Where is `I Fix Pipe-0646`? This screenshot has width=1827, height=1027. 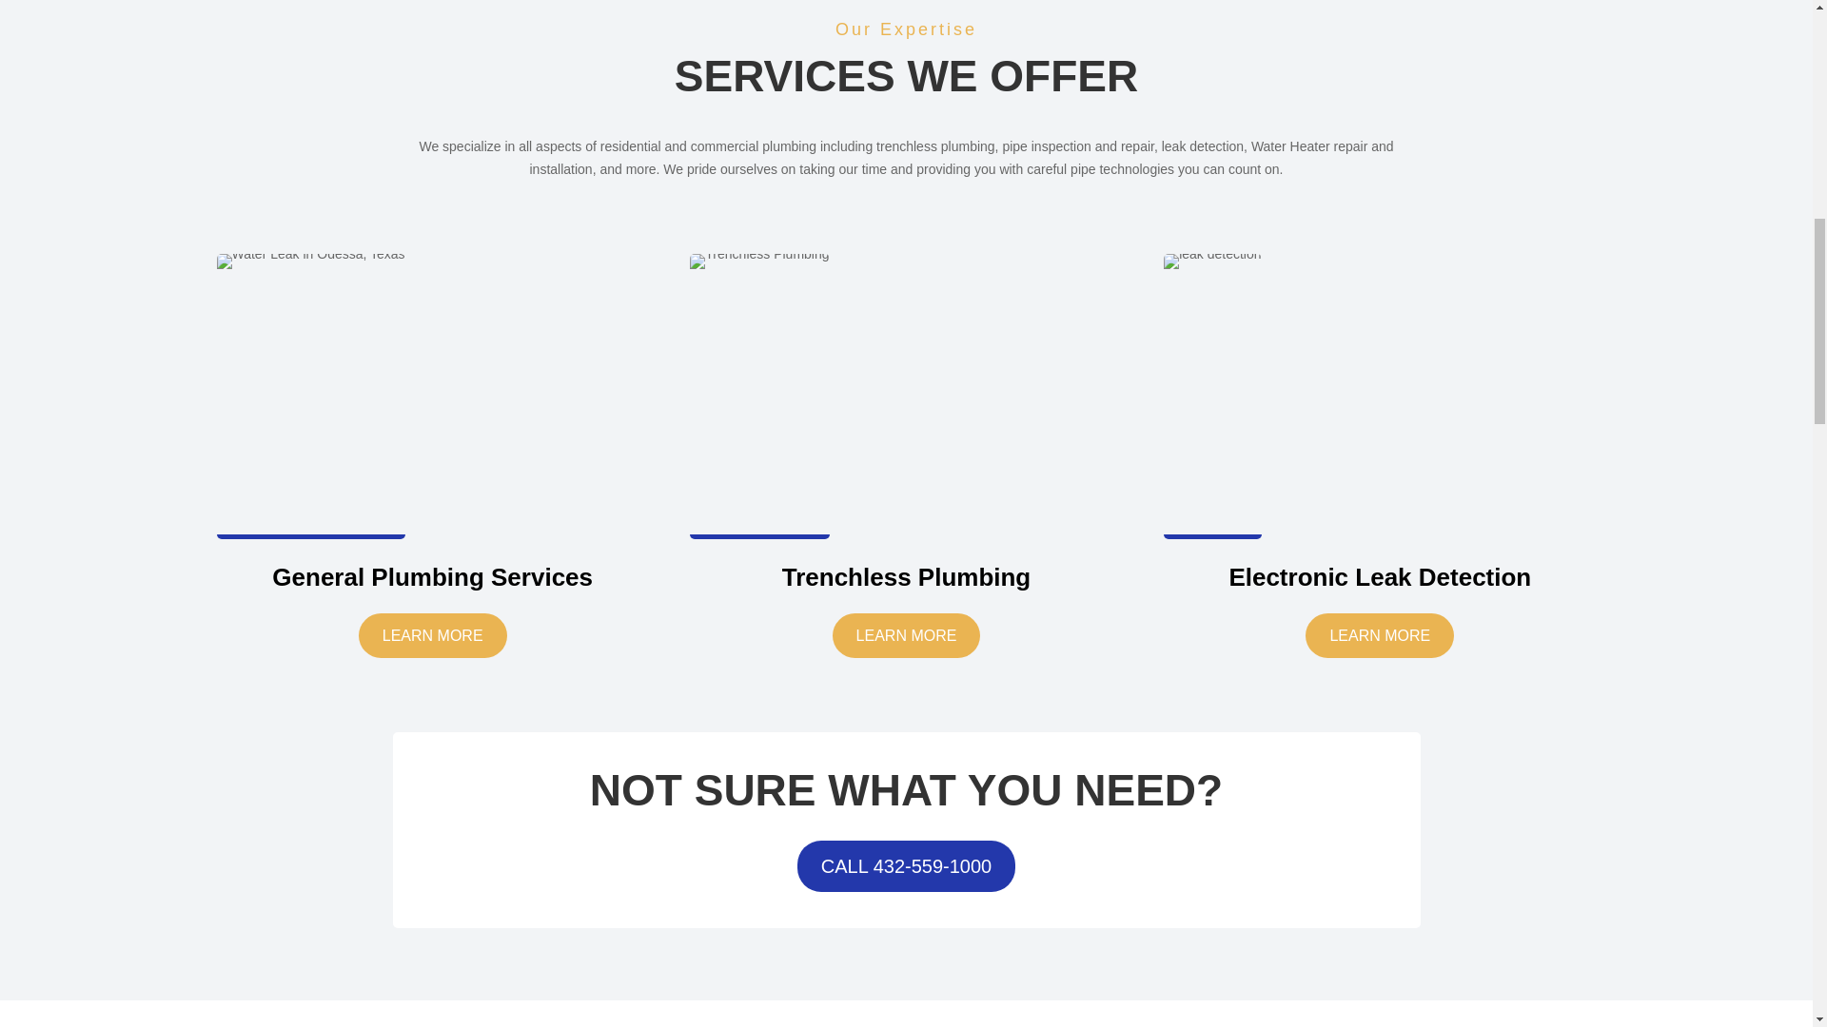
I Fix Pipe-0646 is located at coordinates (311, 261).